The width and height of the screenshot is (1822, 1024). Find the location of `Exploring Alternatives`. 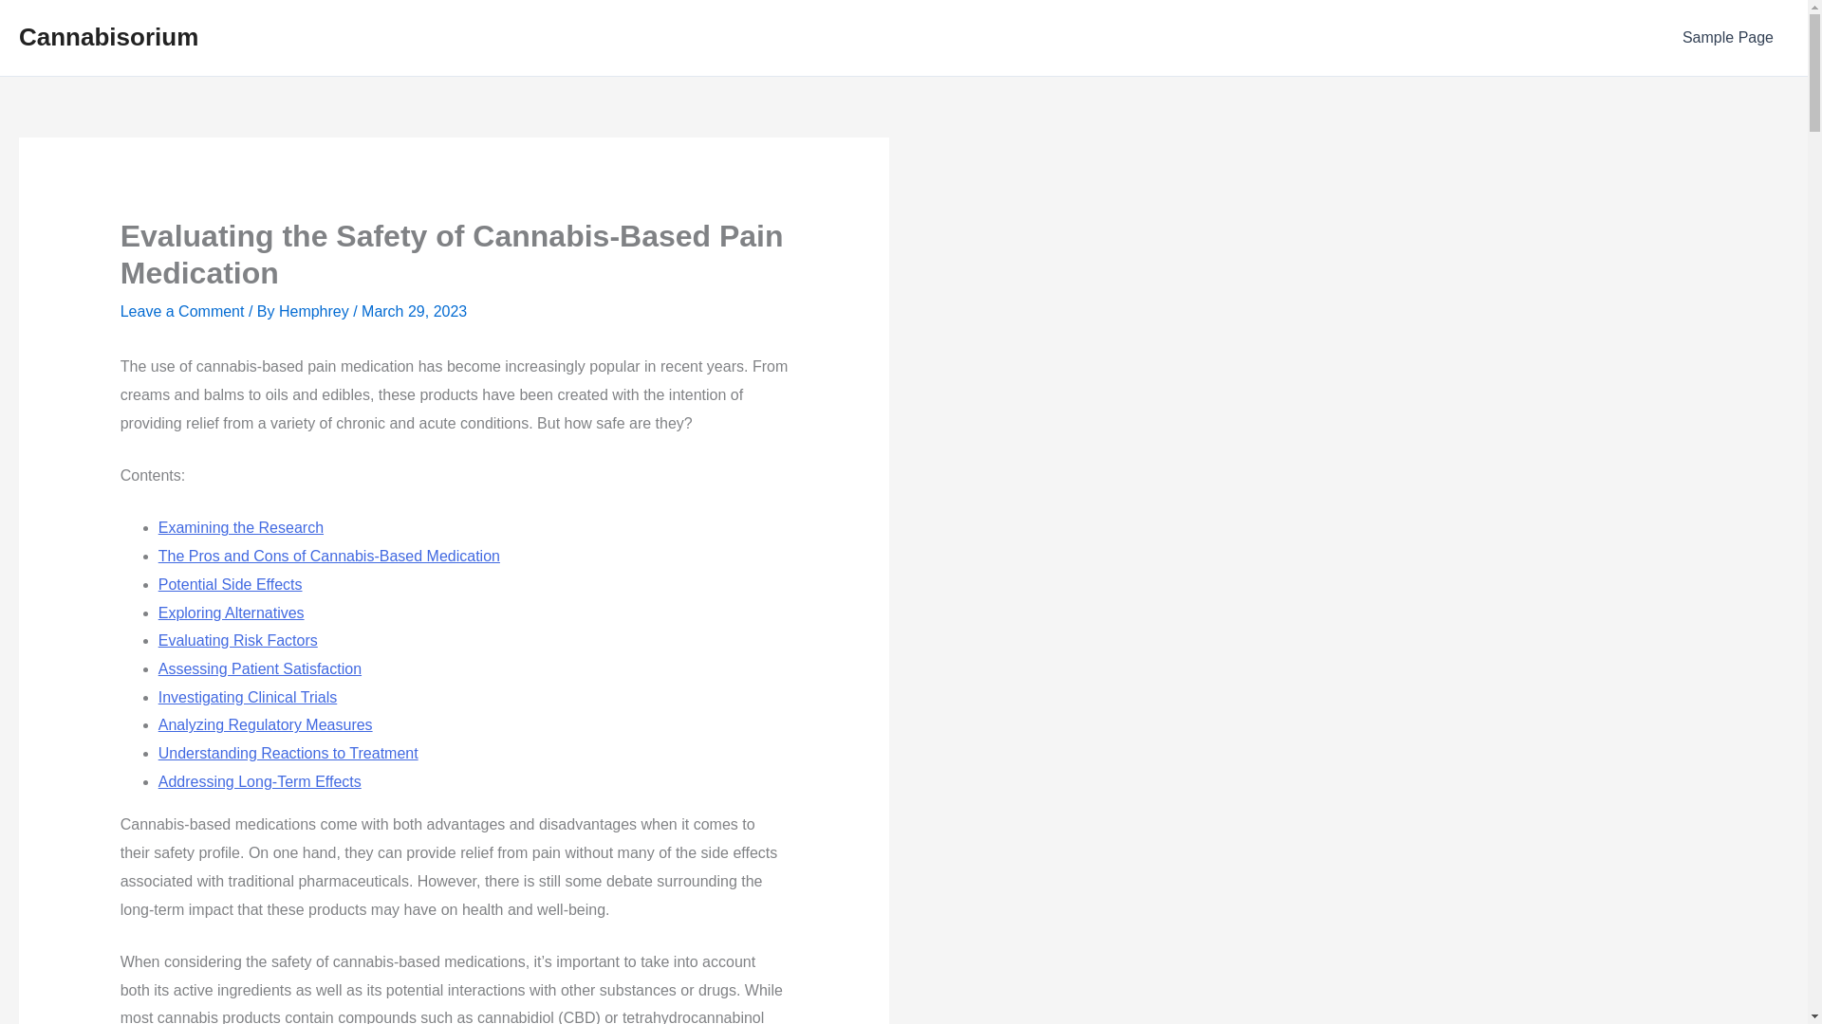

Exploring Alternatives is located at coordinates (232, 613).